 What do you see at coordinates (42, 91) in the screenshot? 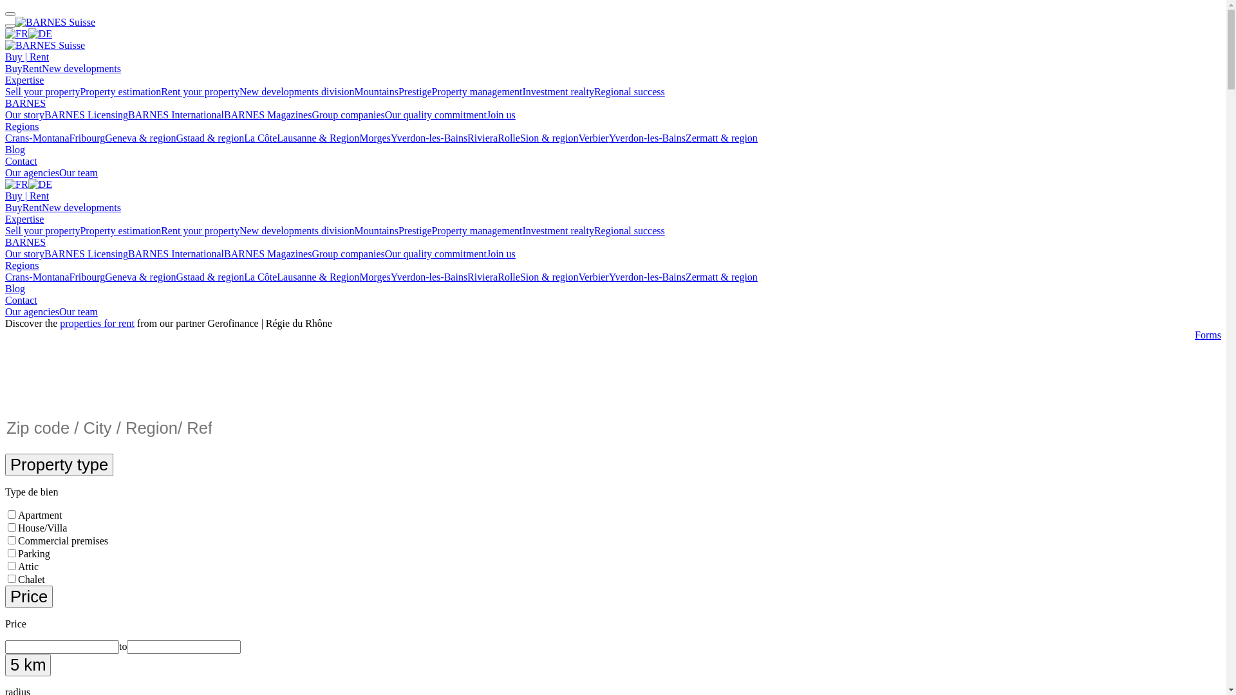
I see `Sell your property` at bounding box center [42, 91].